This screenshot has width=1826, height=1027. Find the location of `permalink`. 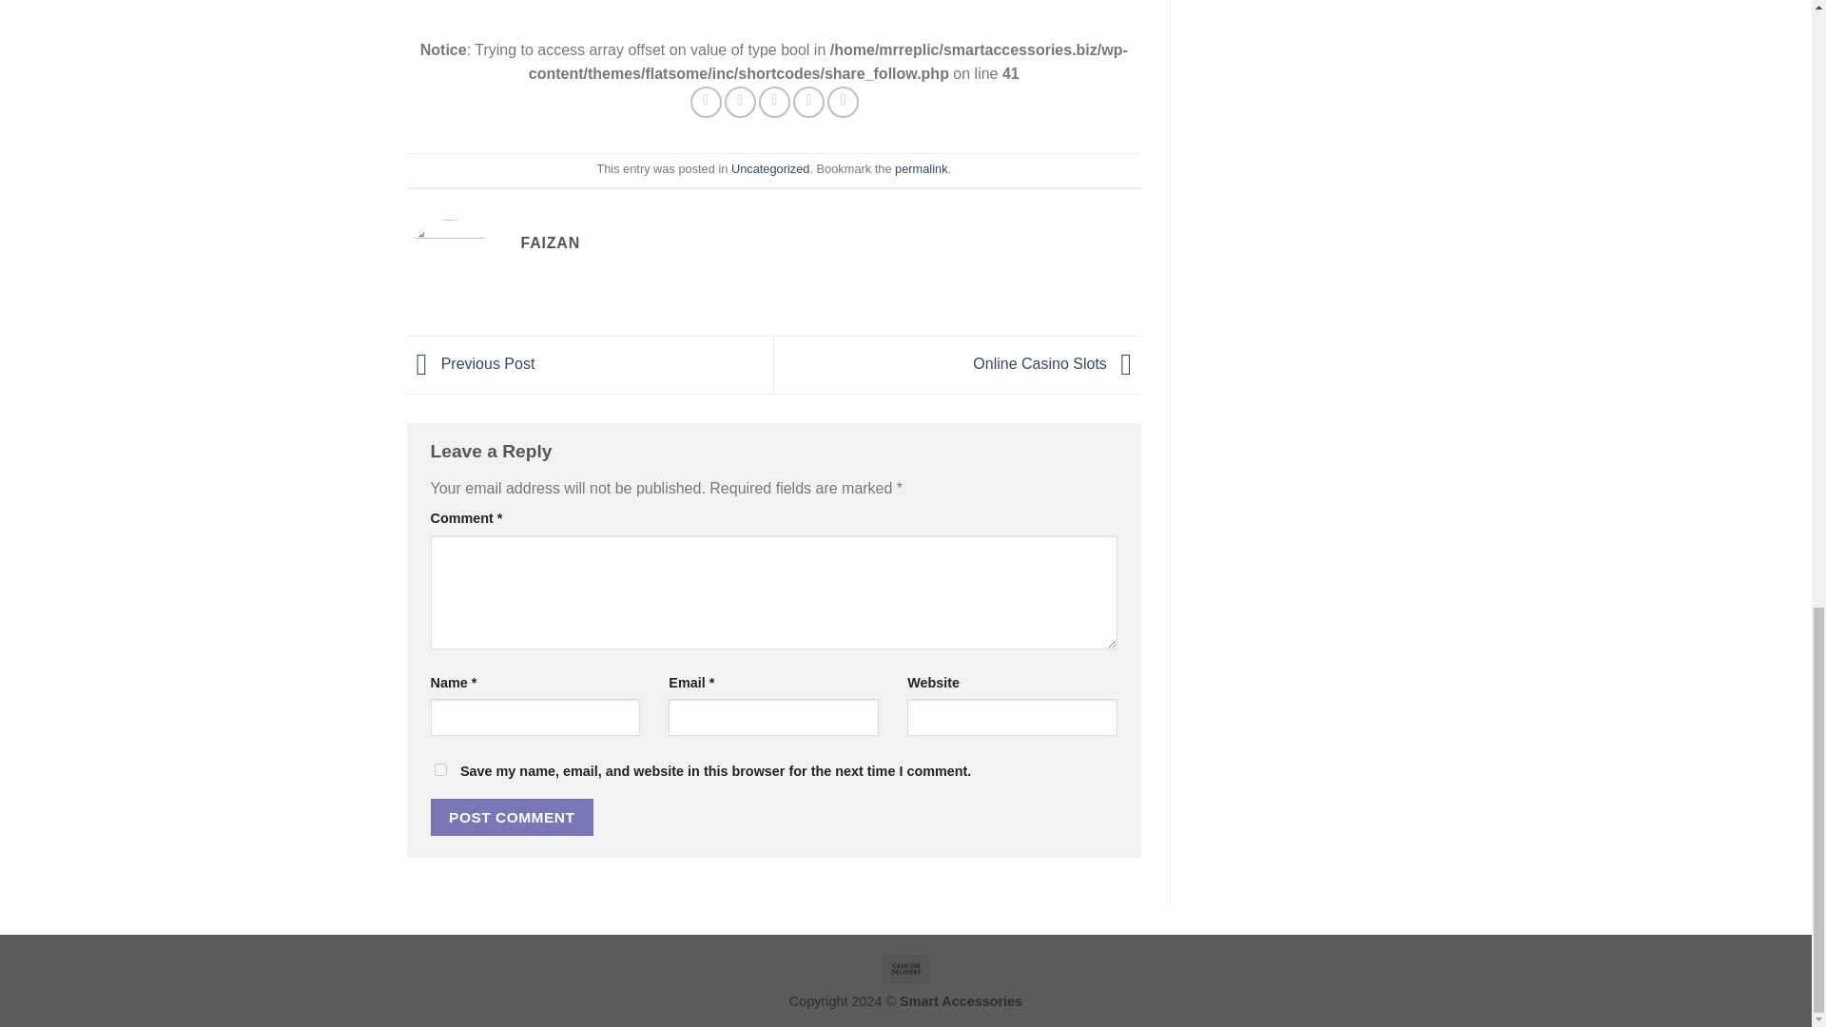

permalink is located at coordinates (921, 167).